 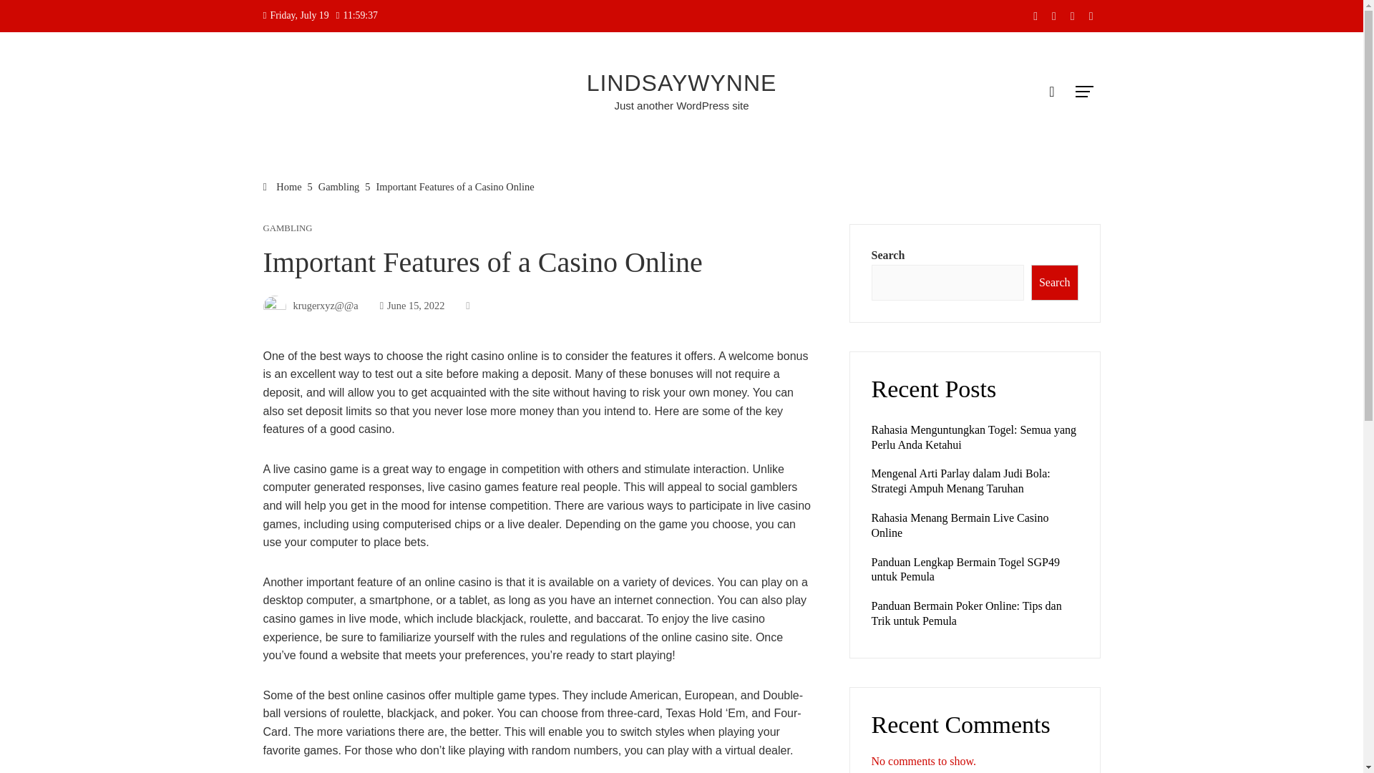 I want to click on Rahasia Menang Bermain Live Casino Online, so click(x=960, y=525).